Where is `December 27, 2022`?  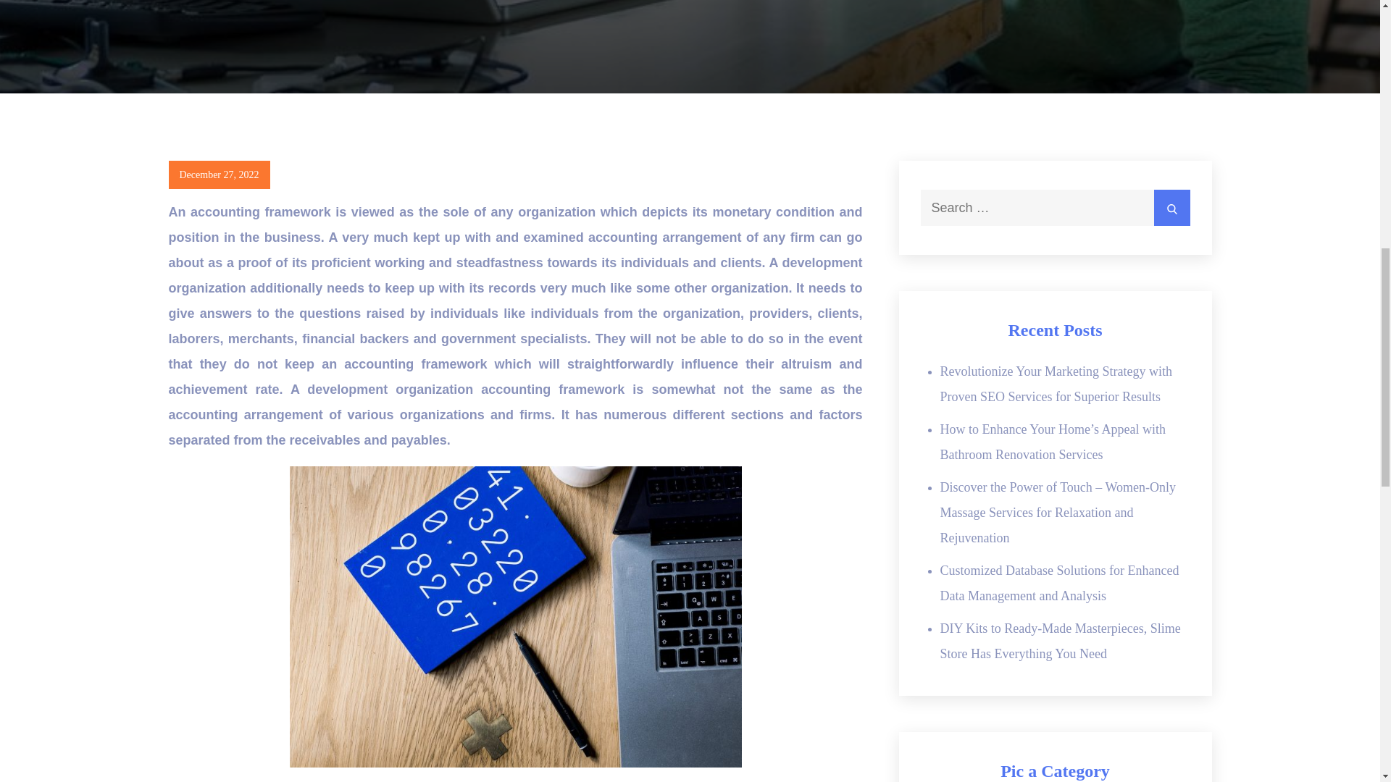
December 27, 2022 is located at coordinates (219, 175).